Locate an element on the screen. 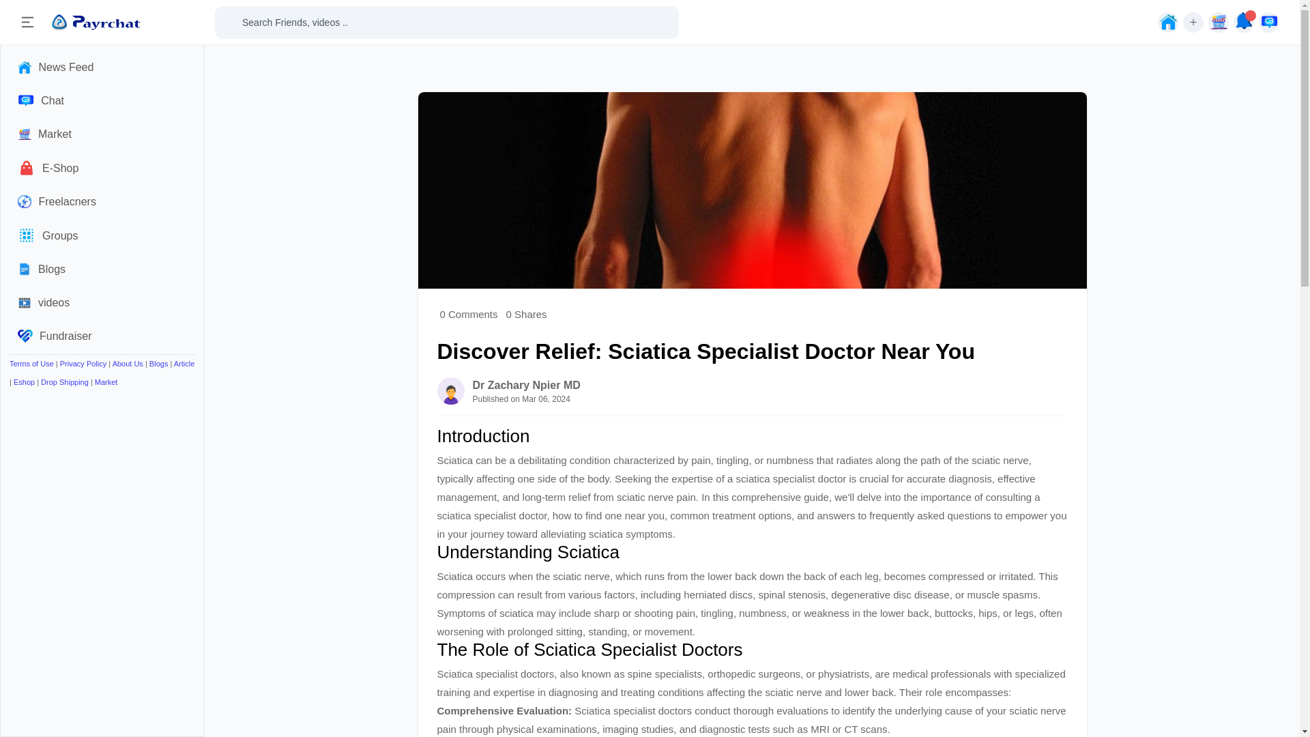 The image size is (1310, 737). Blogs is located at coordinates (158, 363).